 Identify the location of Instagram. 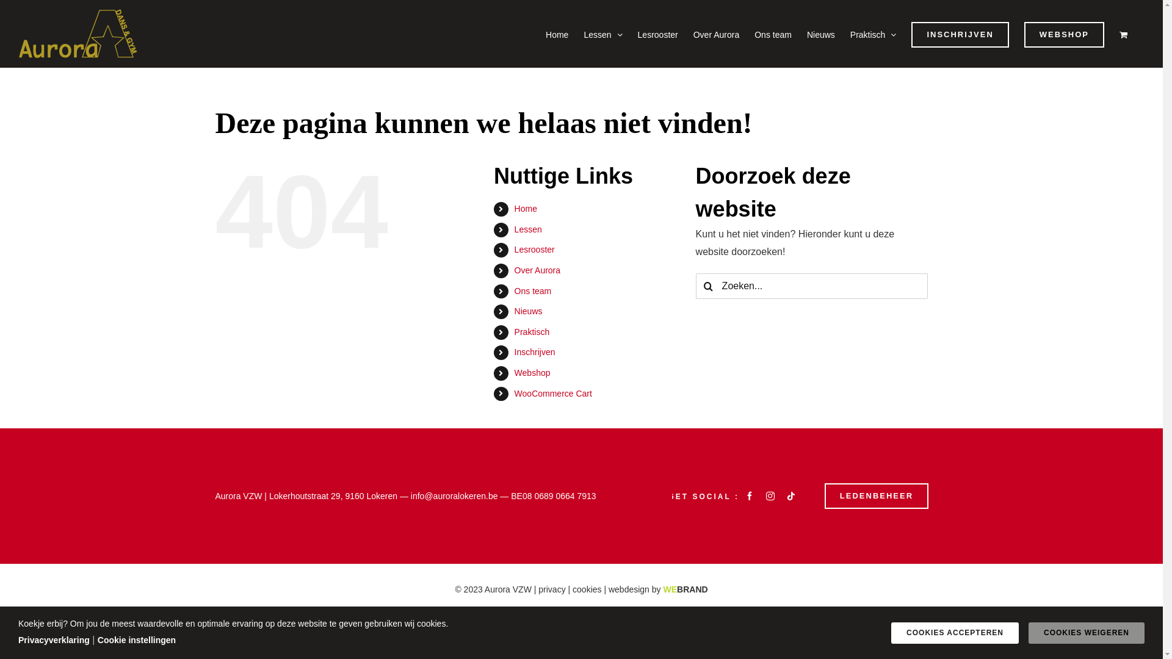
(770, 496).